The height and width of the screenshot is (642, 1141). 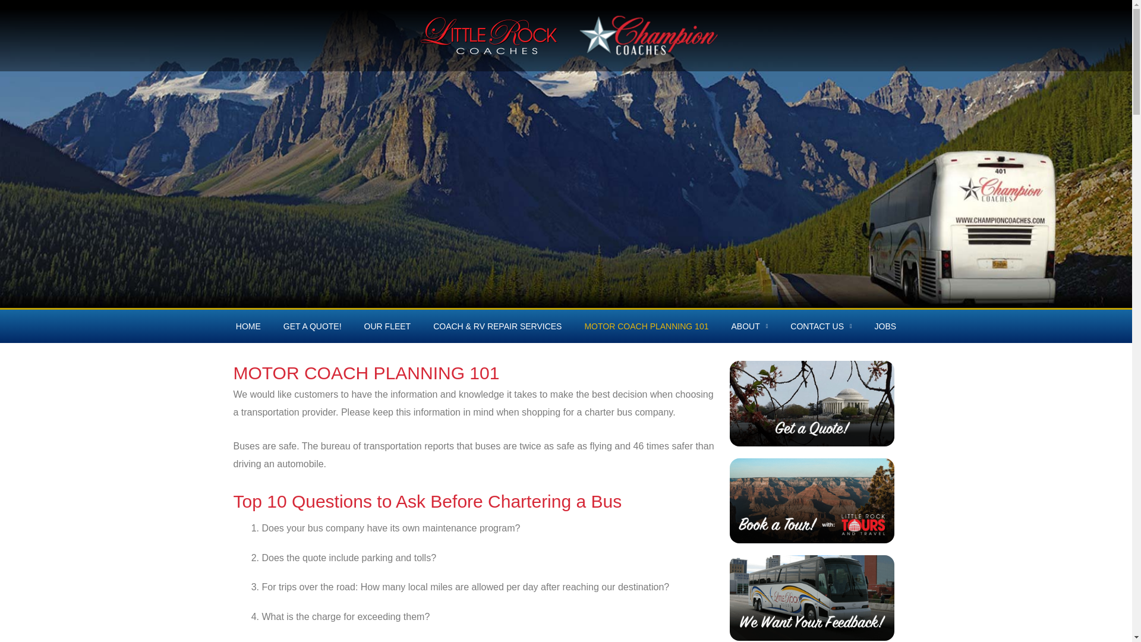 What do you see at coordinates (387, 326) in the screenshot?
I see `OUR FLEET` at bounding box center [387, 326].